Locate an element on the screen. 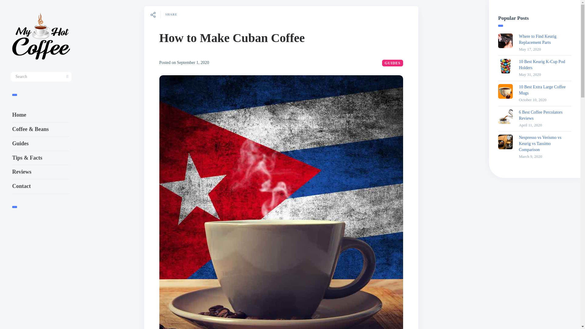  Where to Find Keurig Replacement Parts is located at coordinates (545, 40).